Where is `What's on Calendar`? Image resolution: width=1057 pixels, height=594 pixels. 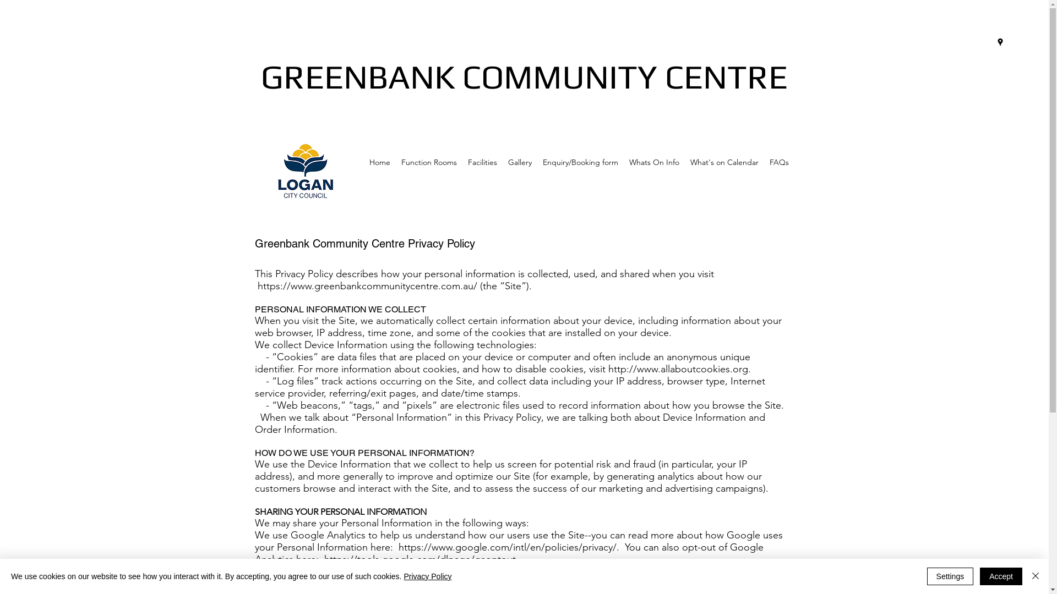 What's on Calendar is located at coordinates (724, 162).